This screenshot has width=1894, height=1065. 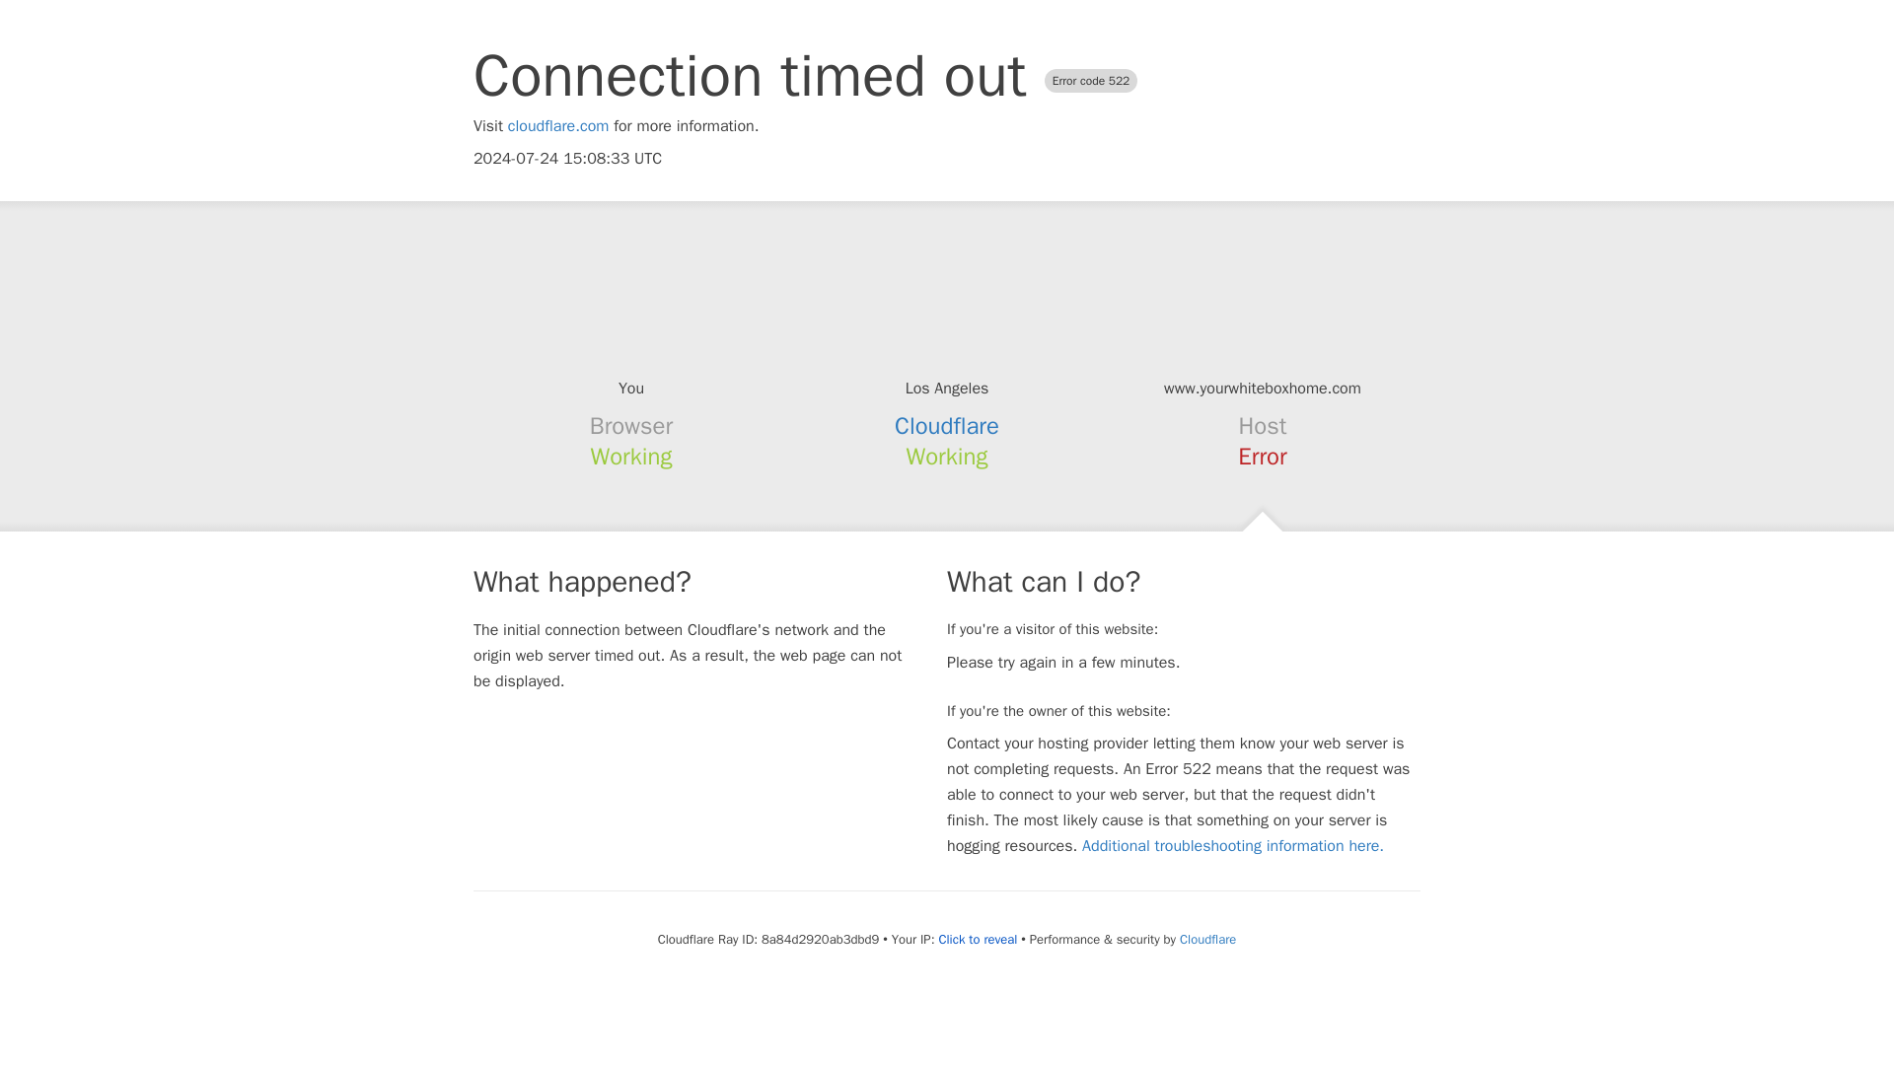 I want to click on cloudflare.com, so click(x=558, y=126).